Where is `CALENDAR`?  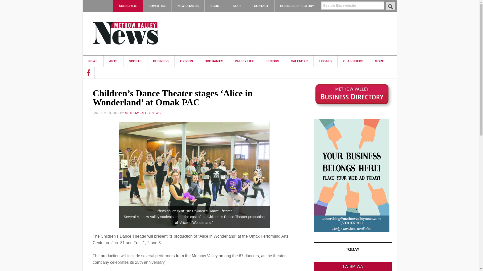 CALENDAR is located at coordinates (299, 61).